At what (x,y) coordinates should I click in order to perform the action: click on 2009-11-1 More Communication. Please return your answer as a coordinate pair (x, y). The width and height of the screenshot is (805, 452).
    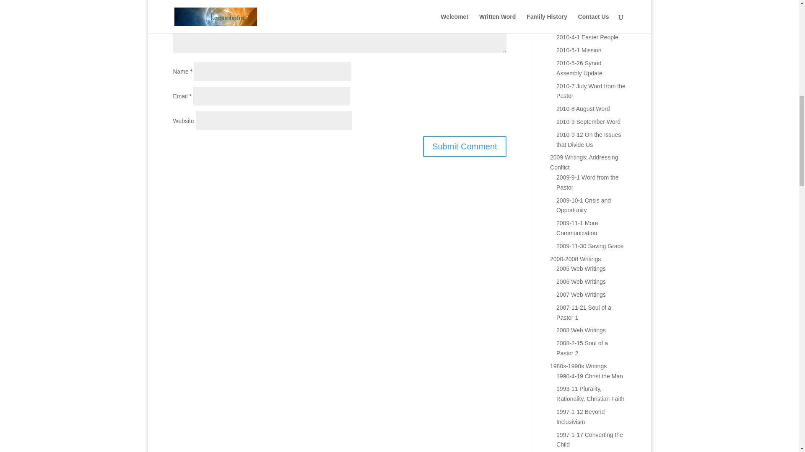
    Looking at the image, I should click on (577, 228).